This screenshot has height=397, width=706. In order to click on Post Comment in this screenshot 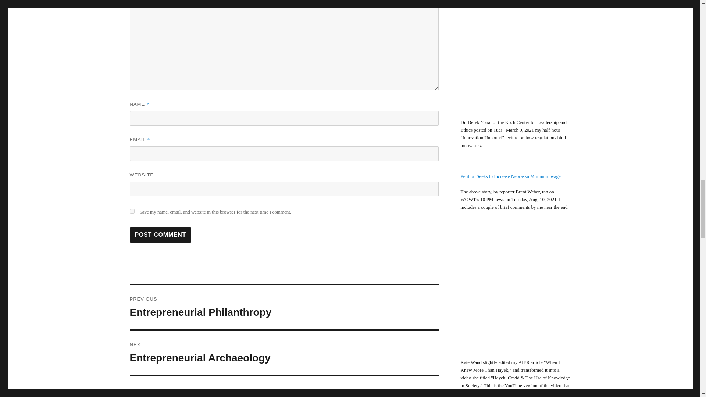, I will do `click(284, 307)`.